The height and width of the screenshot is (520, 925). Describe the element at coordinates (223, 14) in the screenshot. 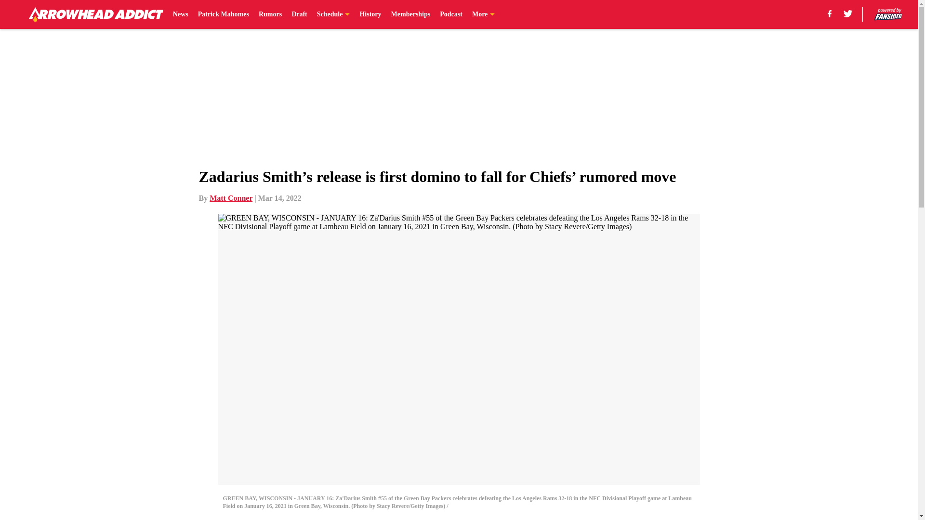

I see `Patrick Mahomes` at that location.